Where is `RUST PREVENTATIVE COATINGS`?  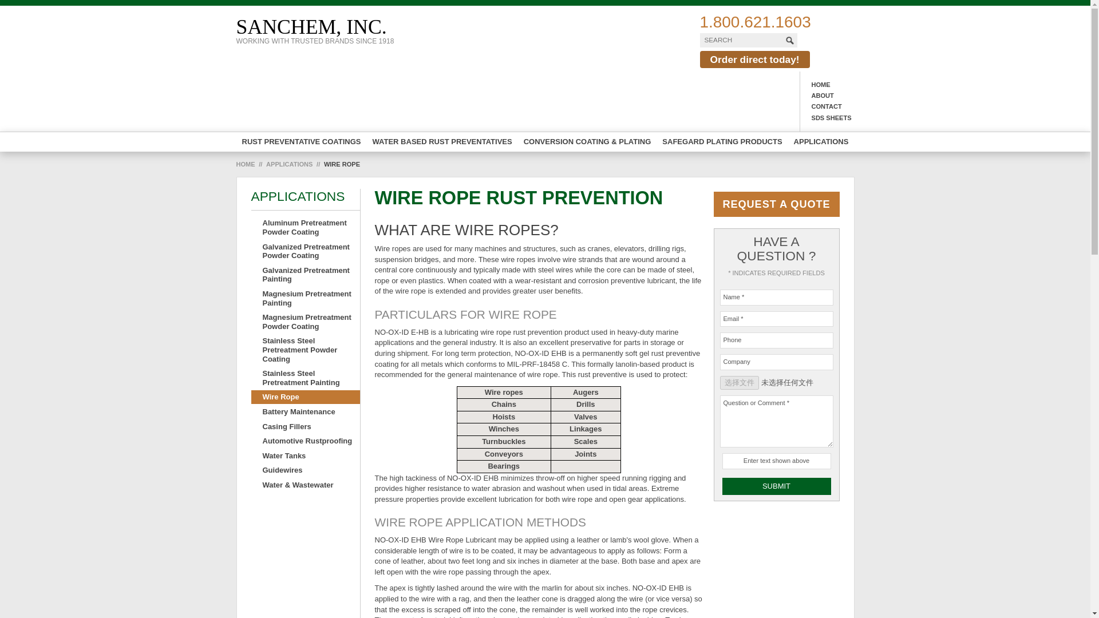
RUST PREVENTATIVE COATINGS is located at coordinates (315, 30).